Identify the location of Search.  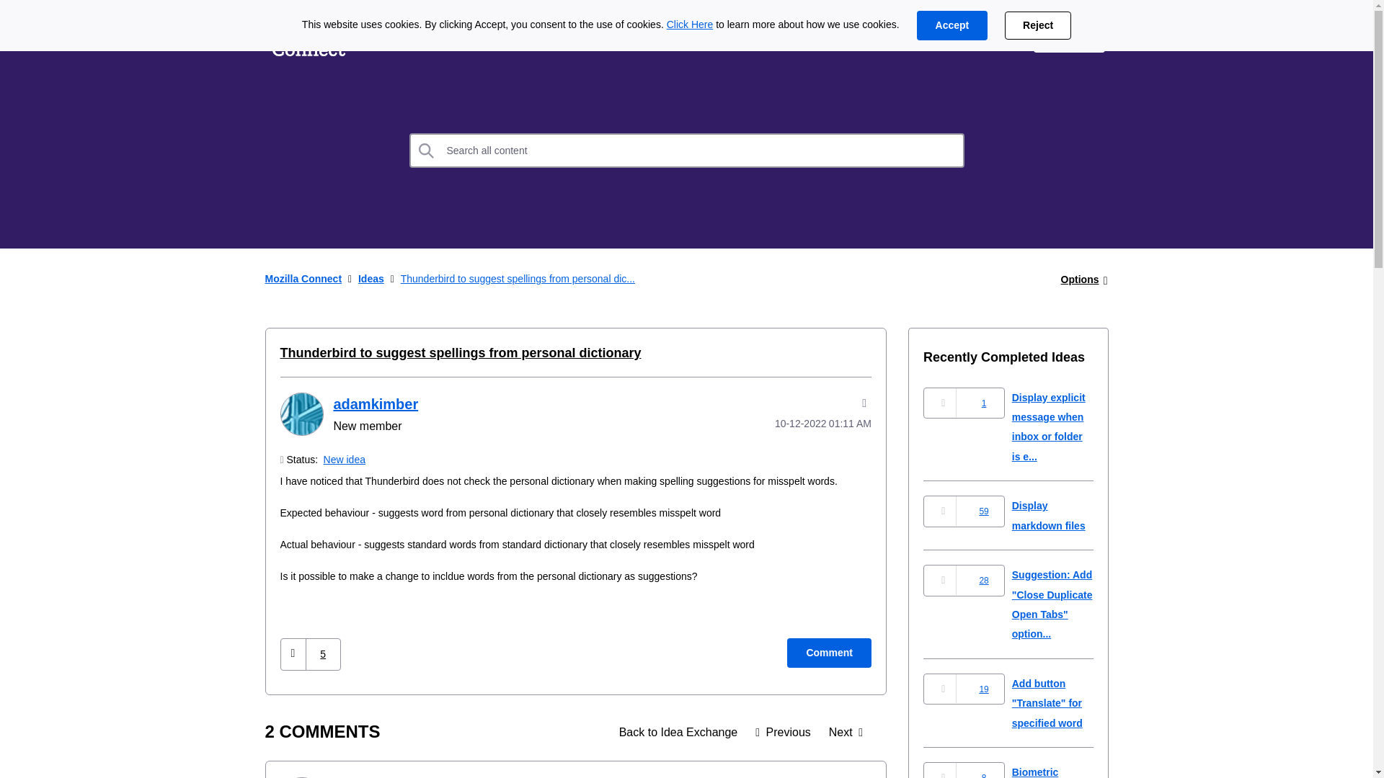
(427, 150).